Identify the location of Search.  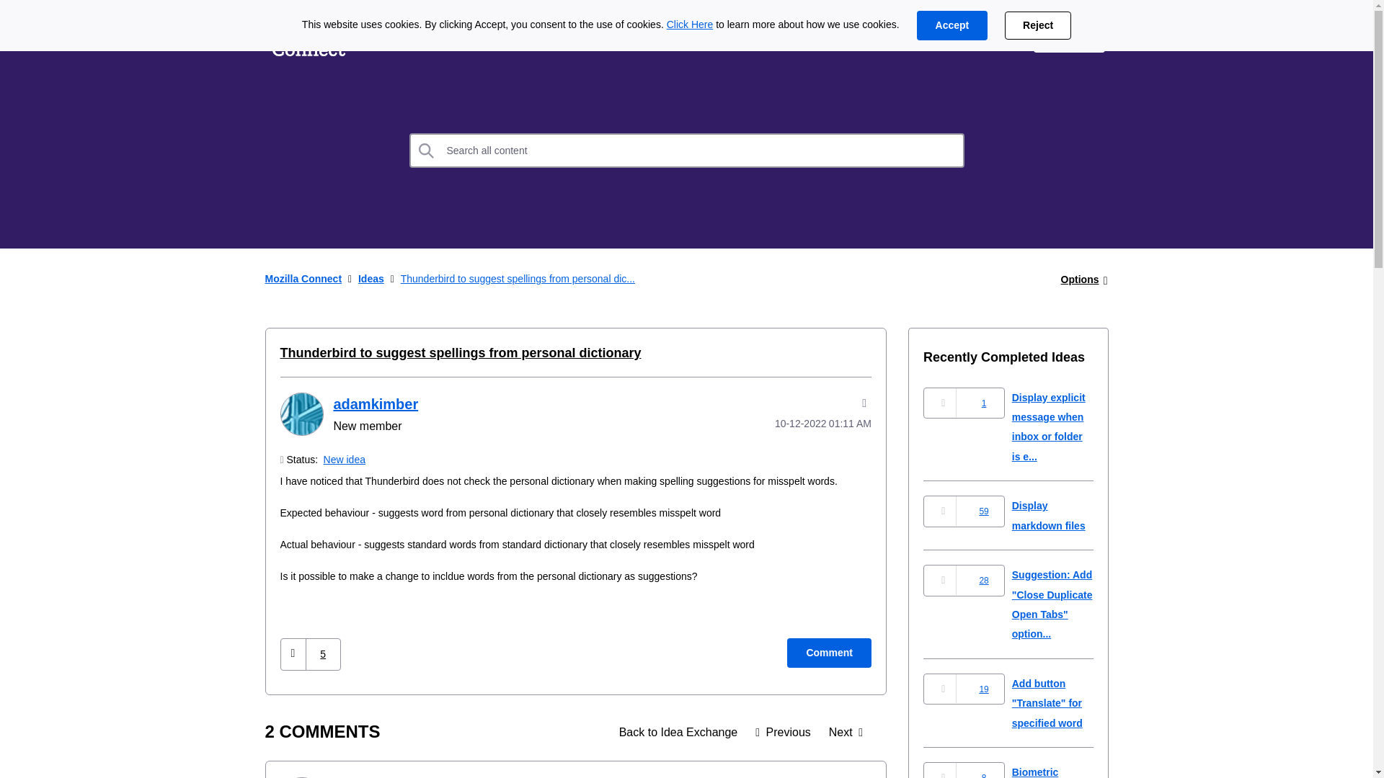
(427, 150).